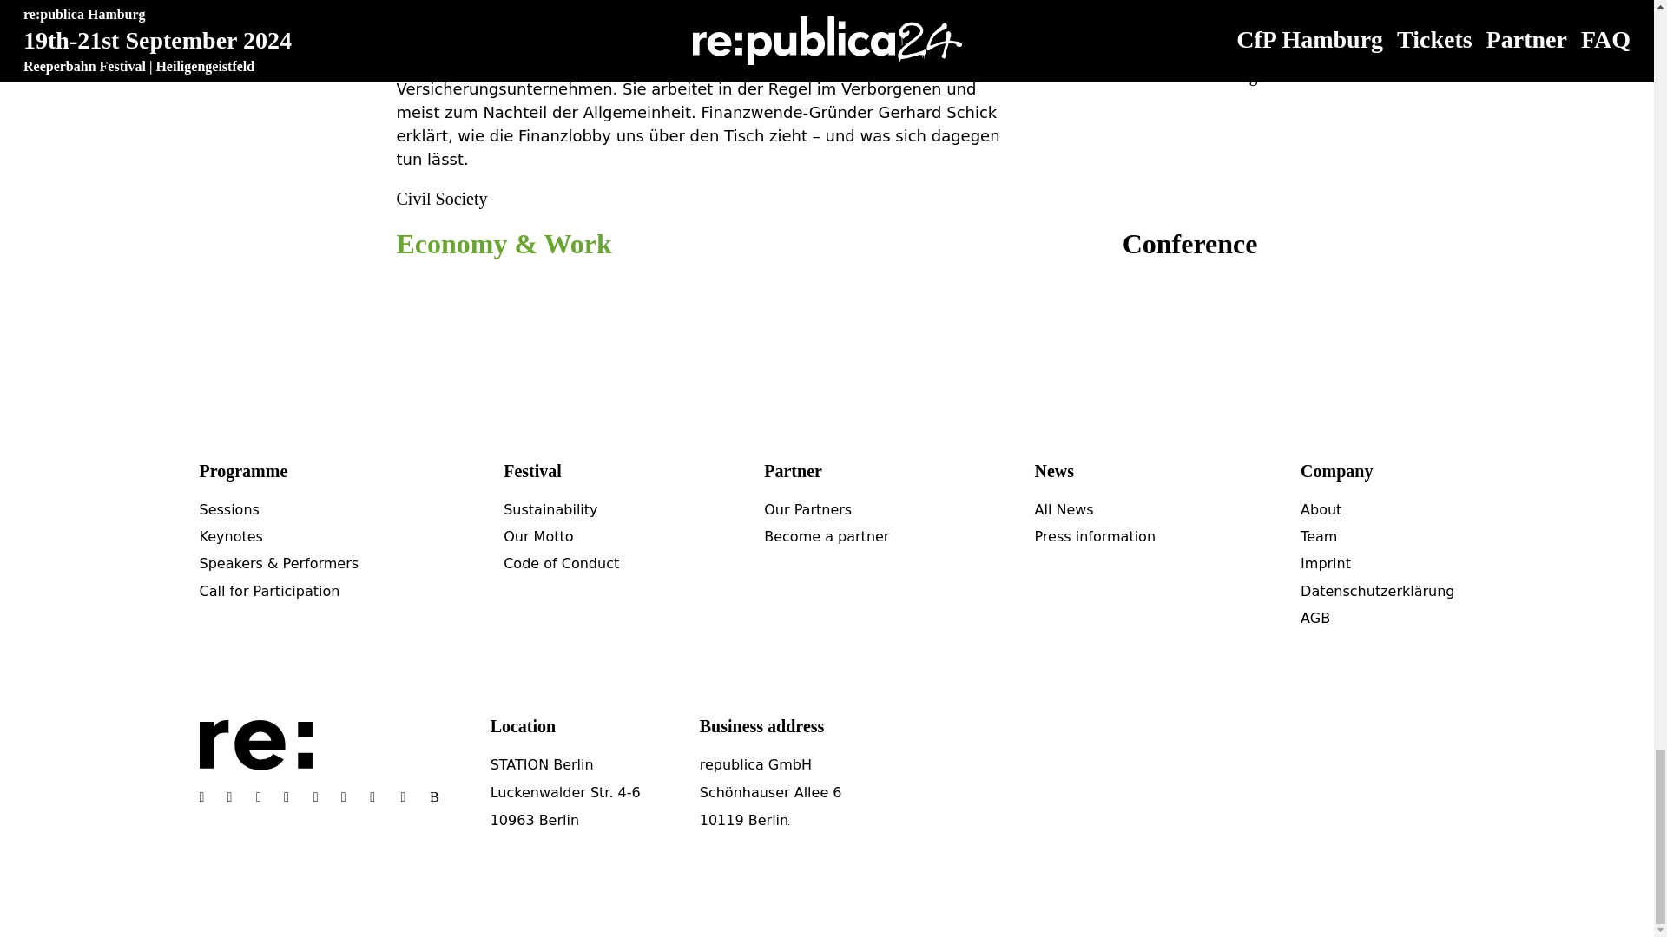 This screenshot has width=1667, height=937. I want to click on Become a partner, so click(826, 536).